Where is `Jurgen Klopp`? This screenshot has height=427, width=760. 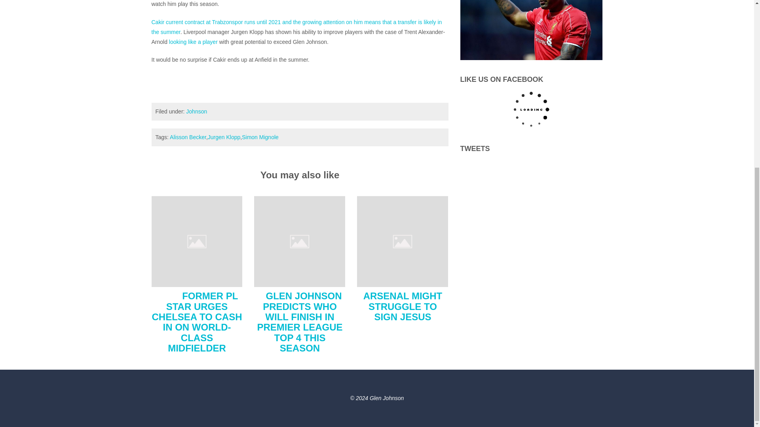 Jurgen Klopp is located at coordinates (224, 137).